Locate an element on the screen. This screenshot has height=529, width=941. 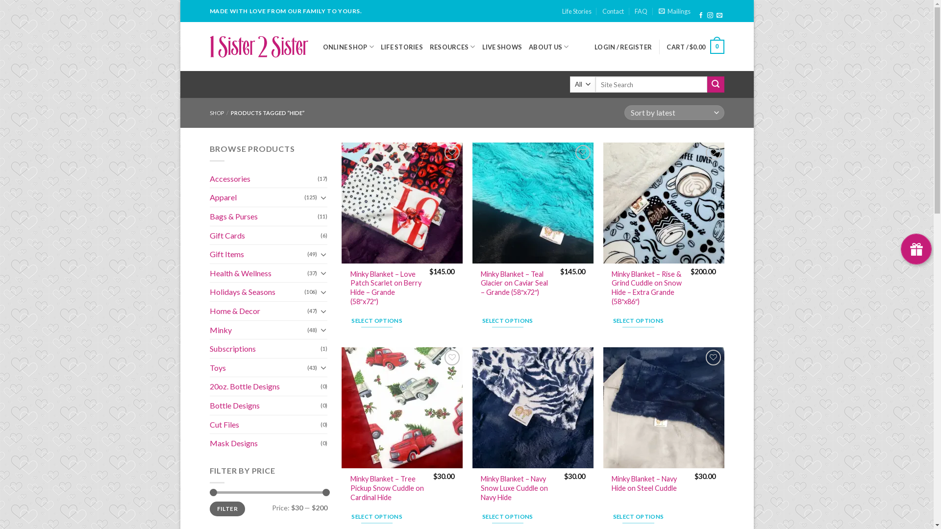
SELECT OPTIONS is located at coordinates (377, 321).